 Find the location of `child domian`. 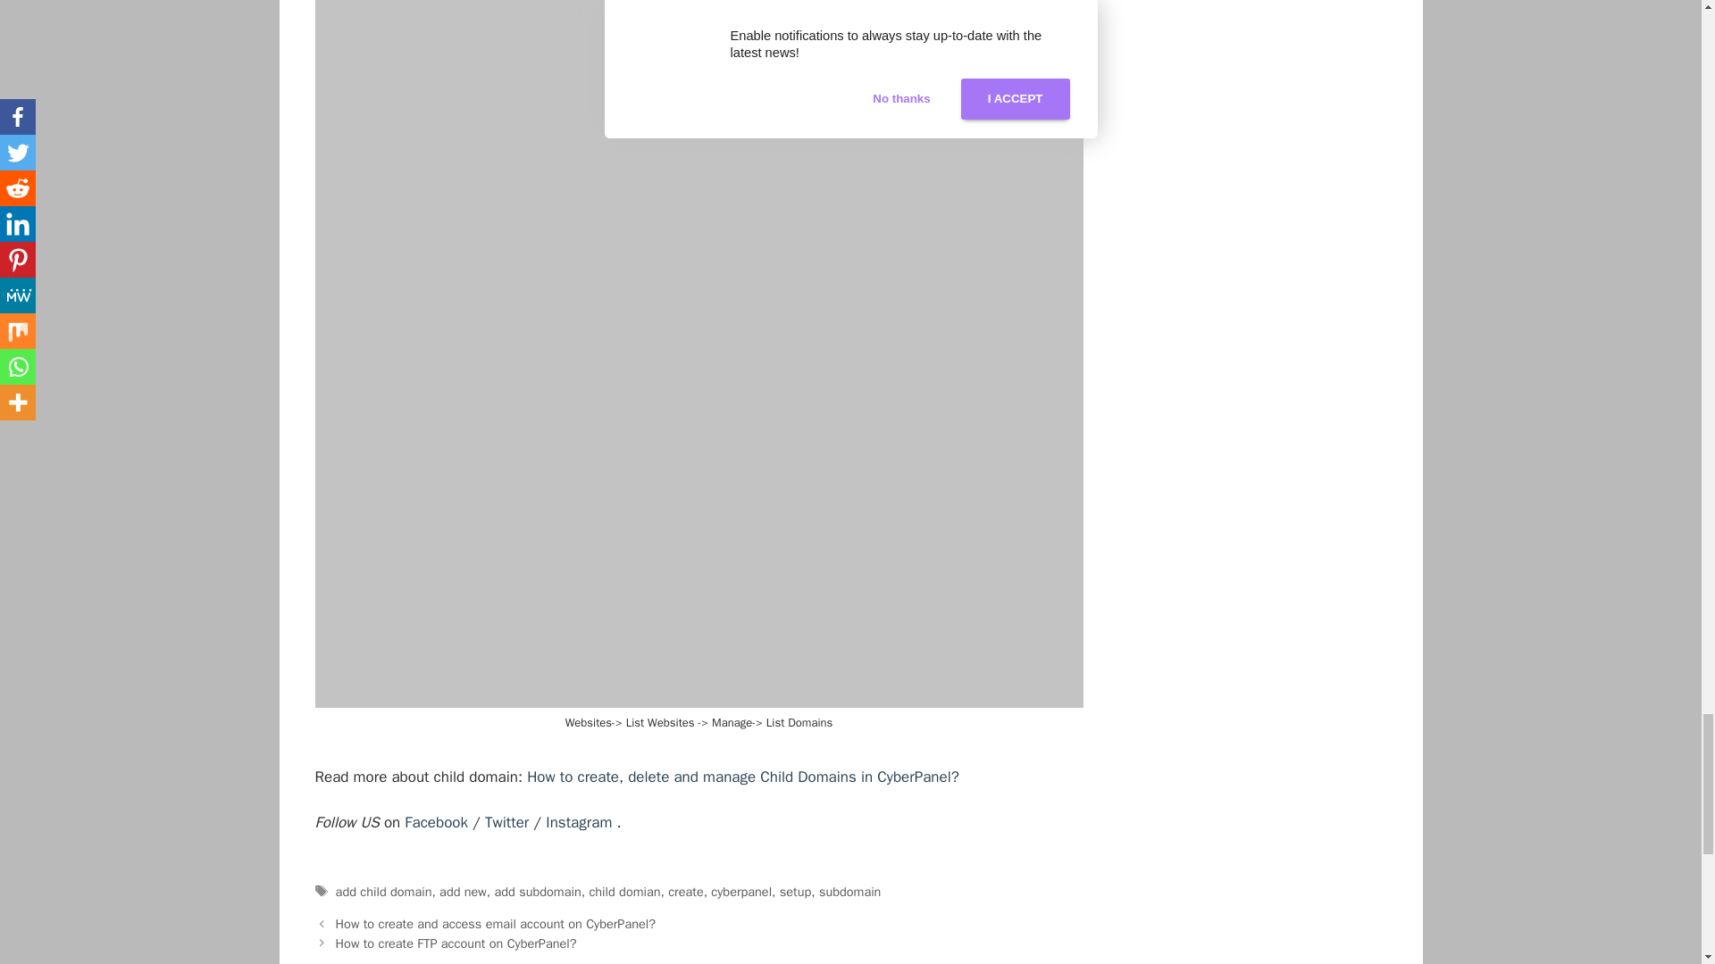

child domian is located at coordinates (623, 891).